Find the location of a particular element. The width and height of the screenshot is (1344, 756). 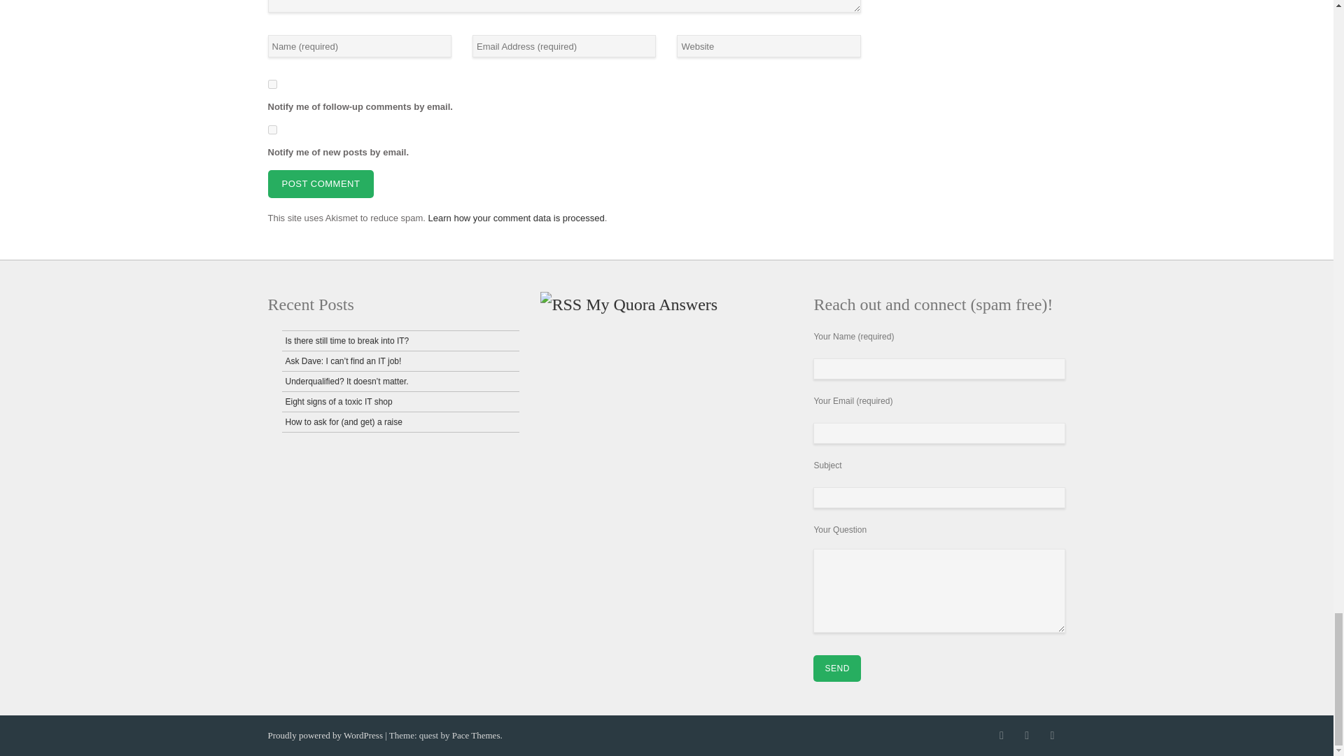

subscribe is located at coordinates (272, 84).